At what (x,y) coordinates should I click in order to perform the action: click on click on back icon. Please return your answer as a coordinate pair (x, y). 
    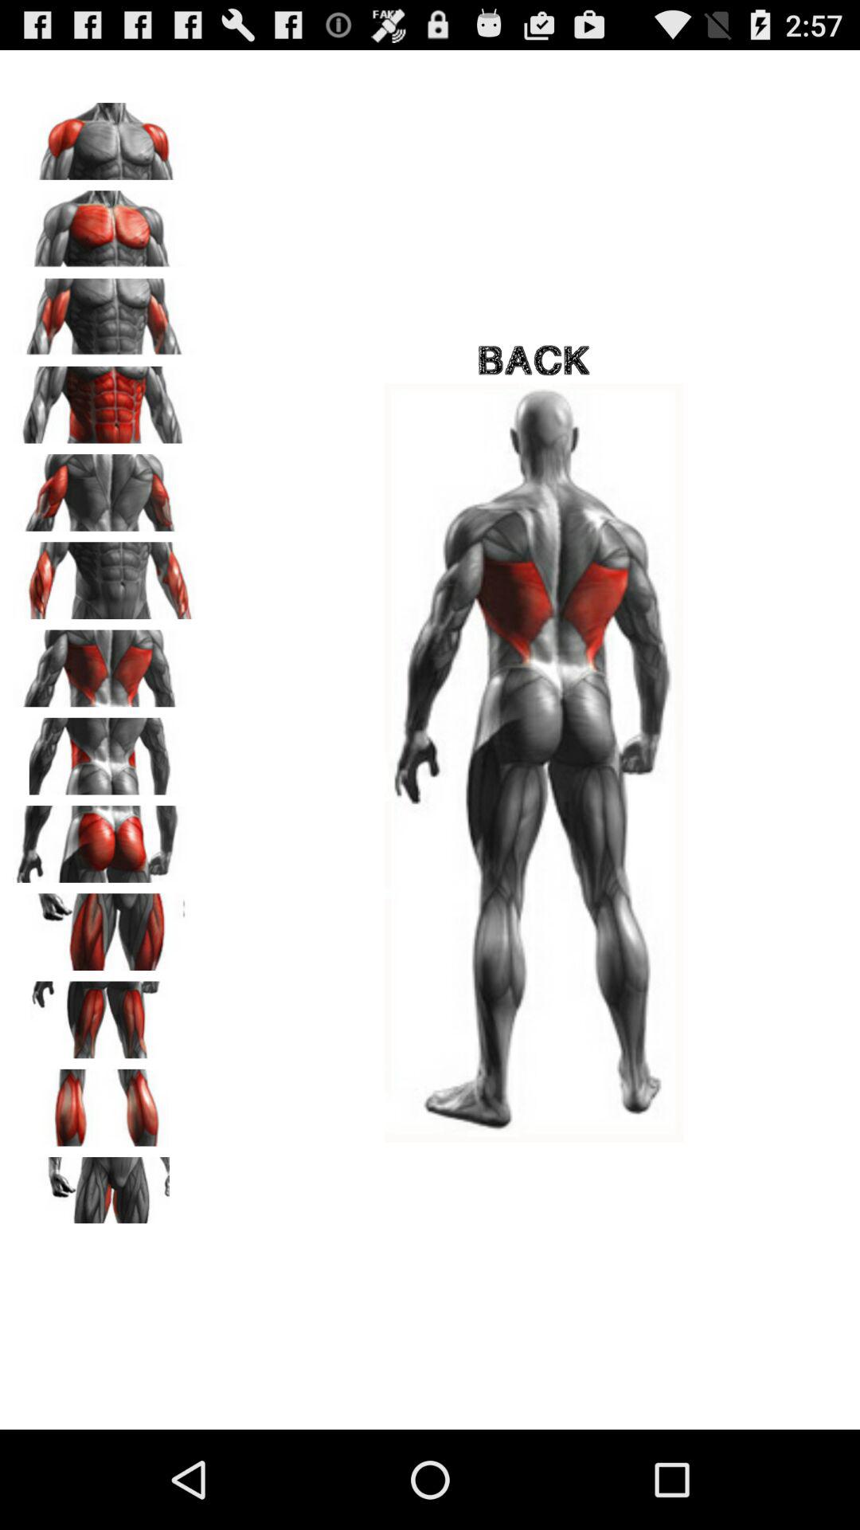
    Looking at the image, I should click on (104, 663).